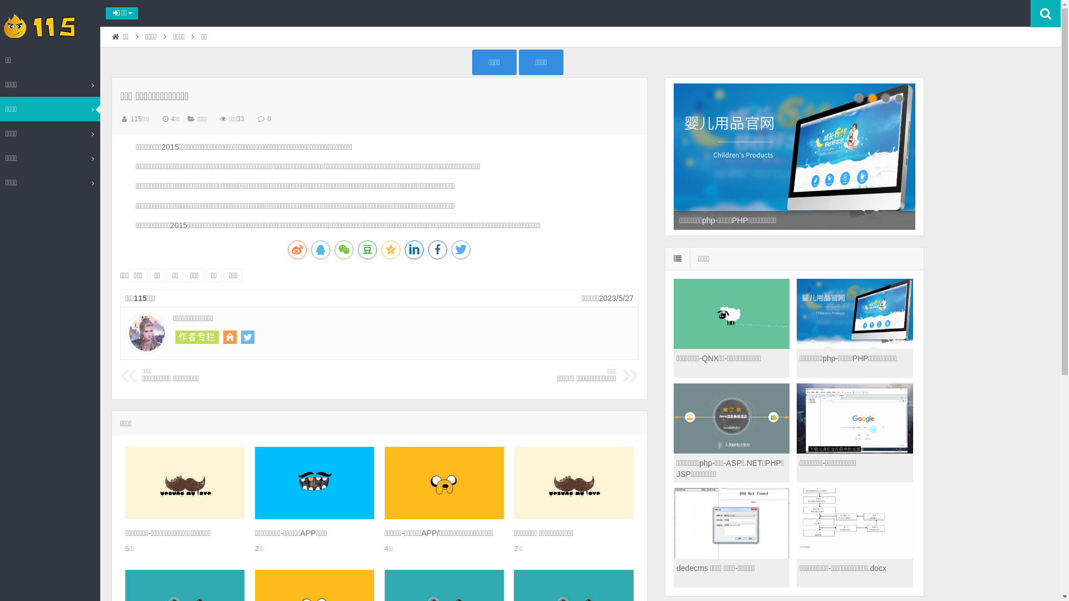 The height and width of the screenshot is (601, 1069). I want to click on 4, so click(899, 98).